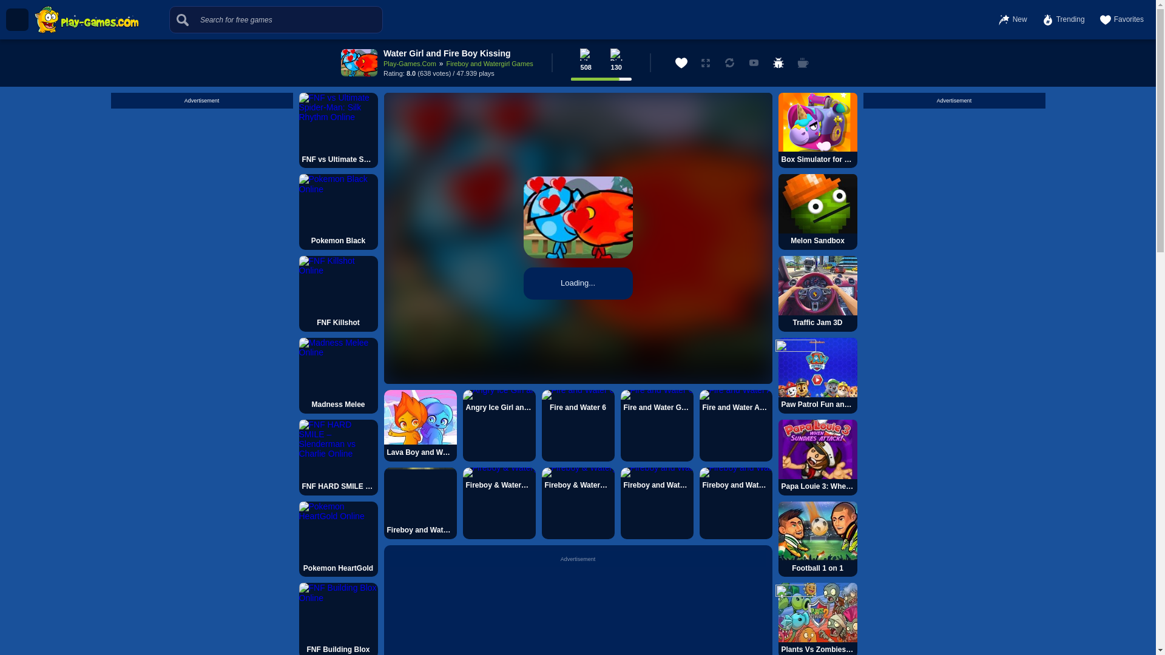 The image size is (1165, 655). I want to click on Show Game Library, so click(17, 19).